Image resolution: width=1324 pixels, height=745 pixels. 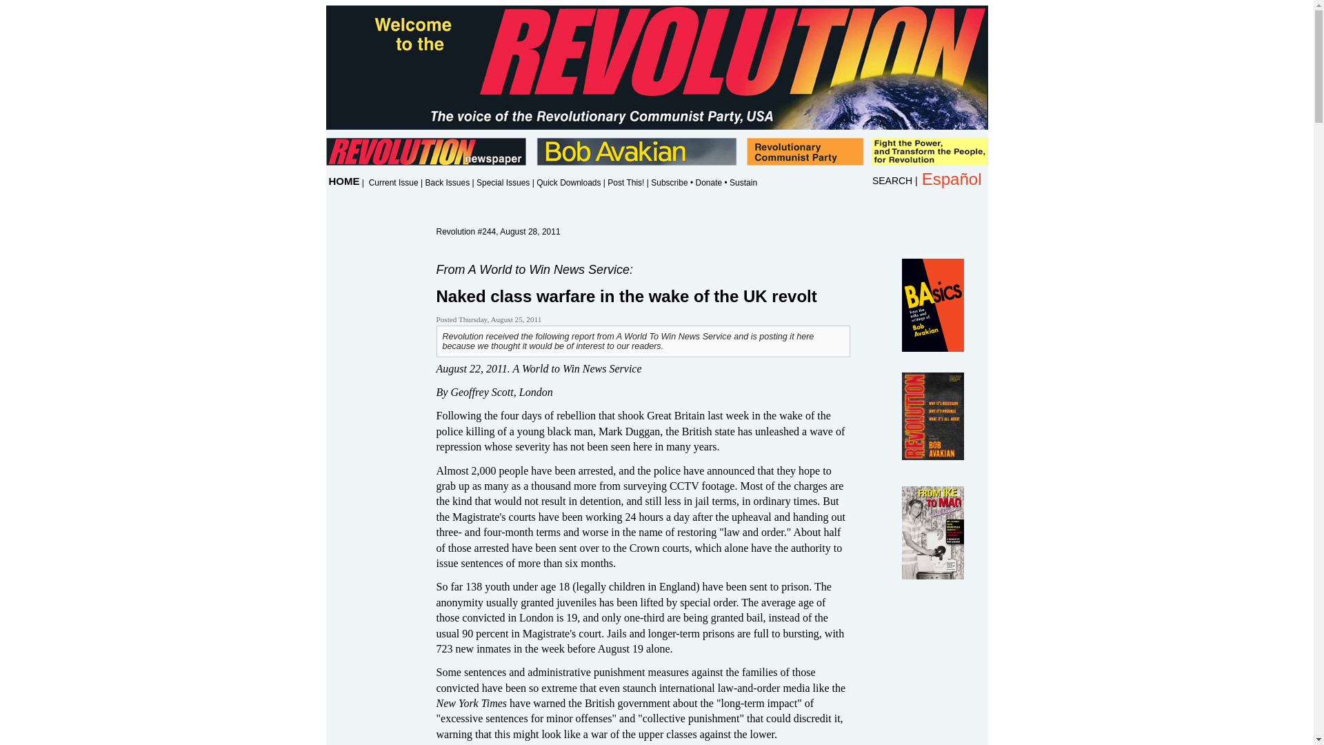 I want to click on Special Issues, so click(x=503, y=183).